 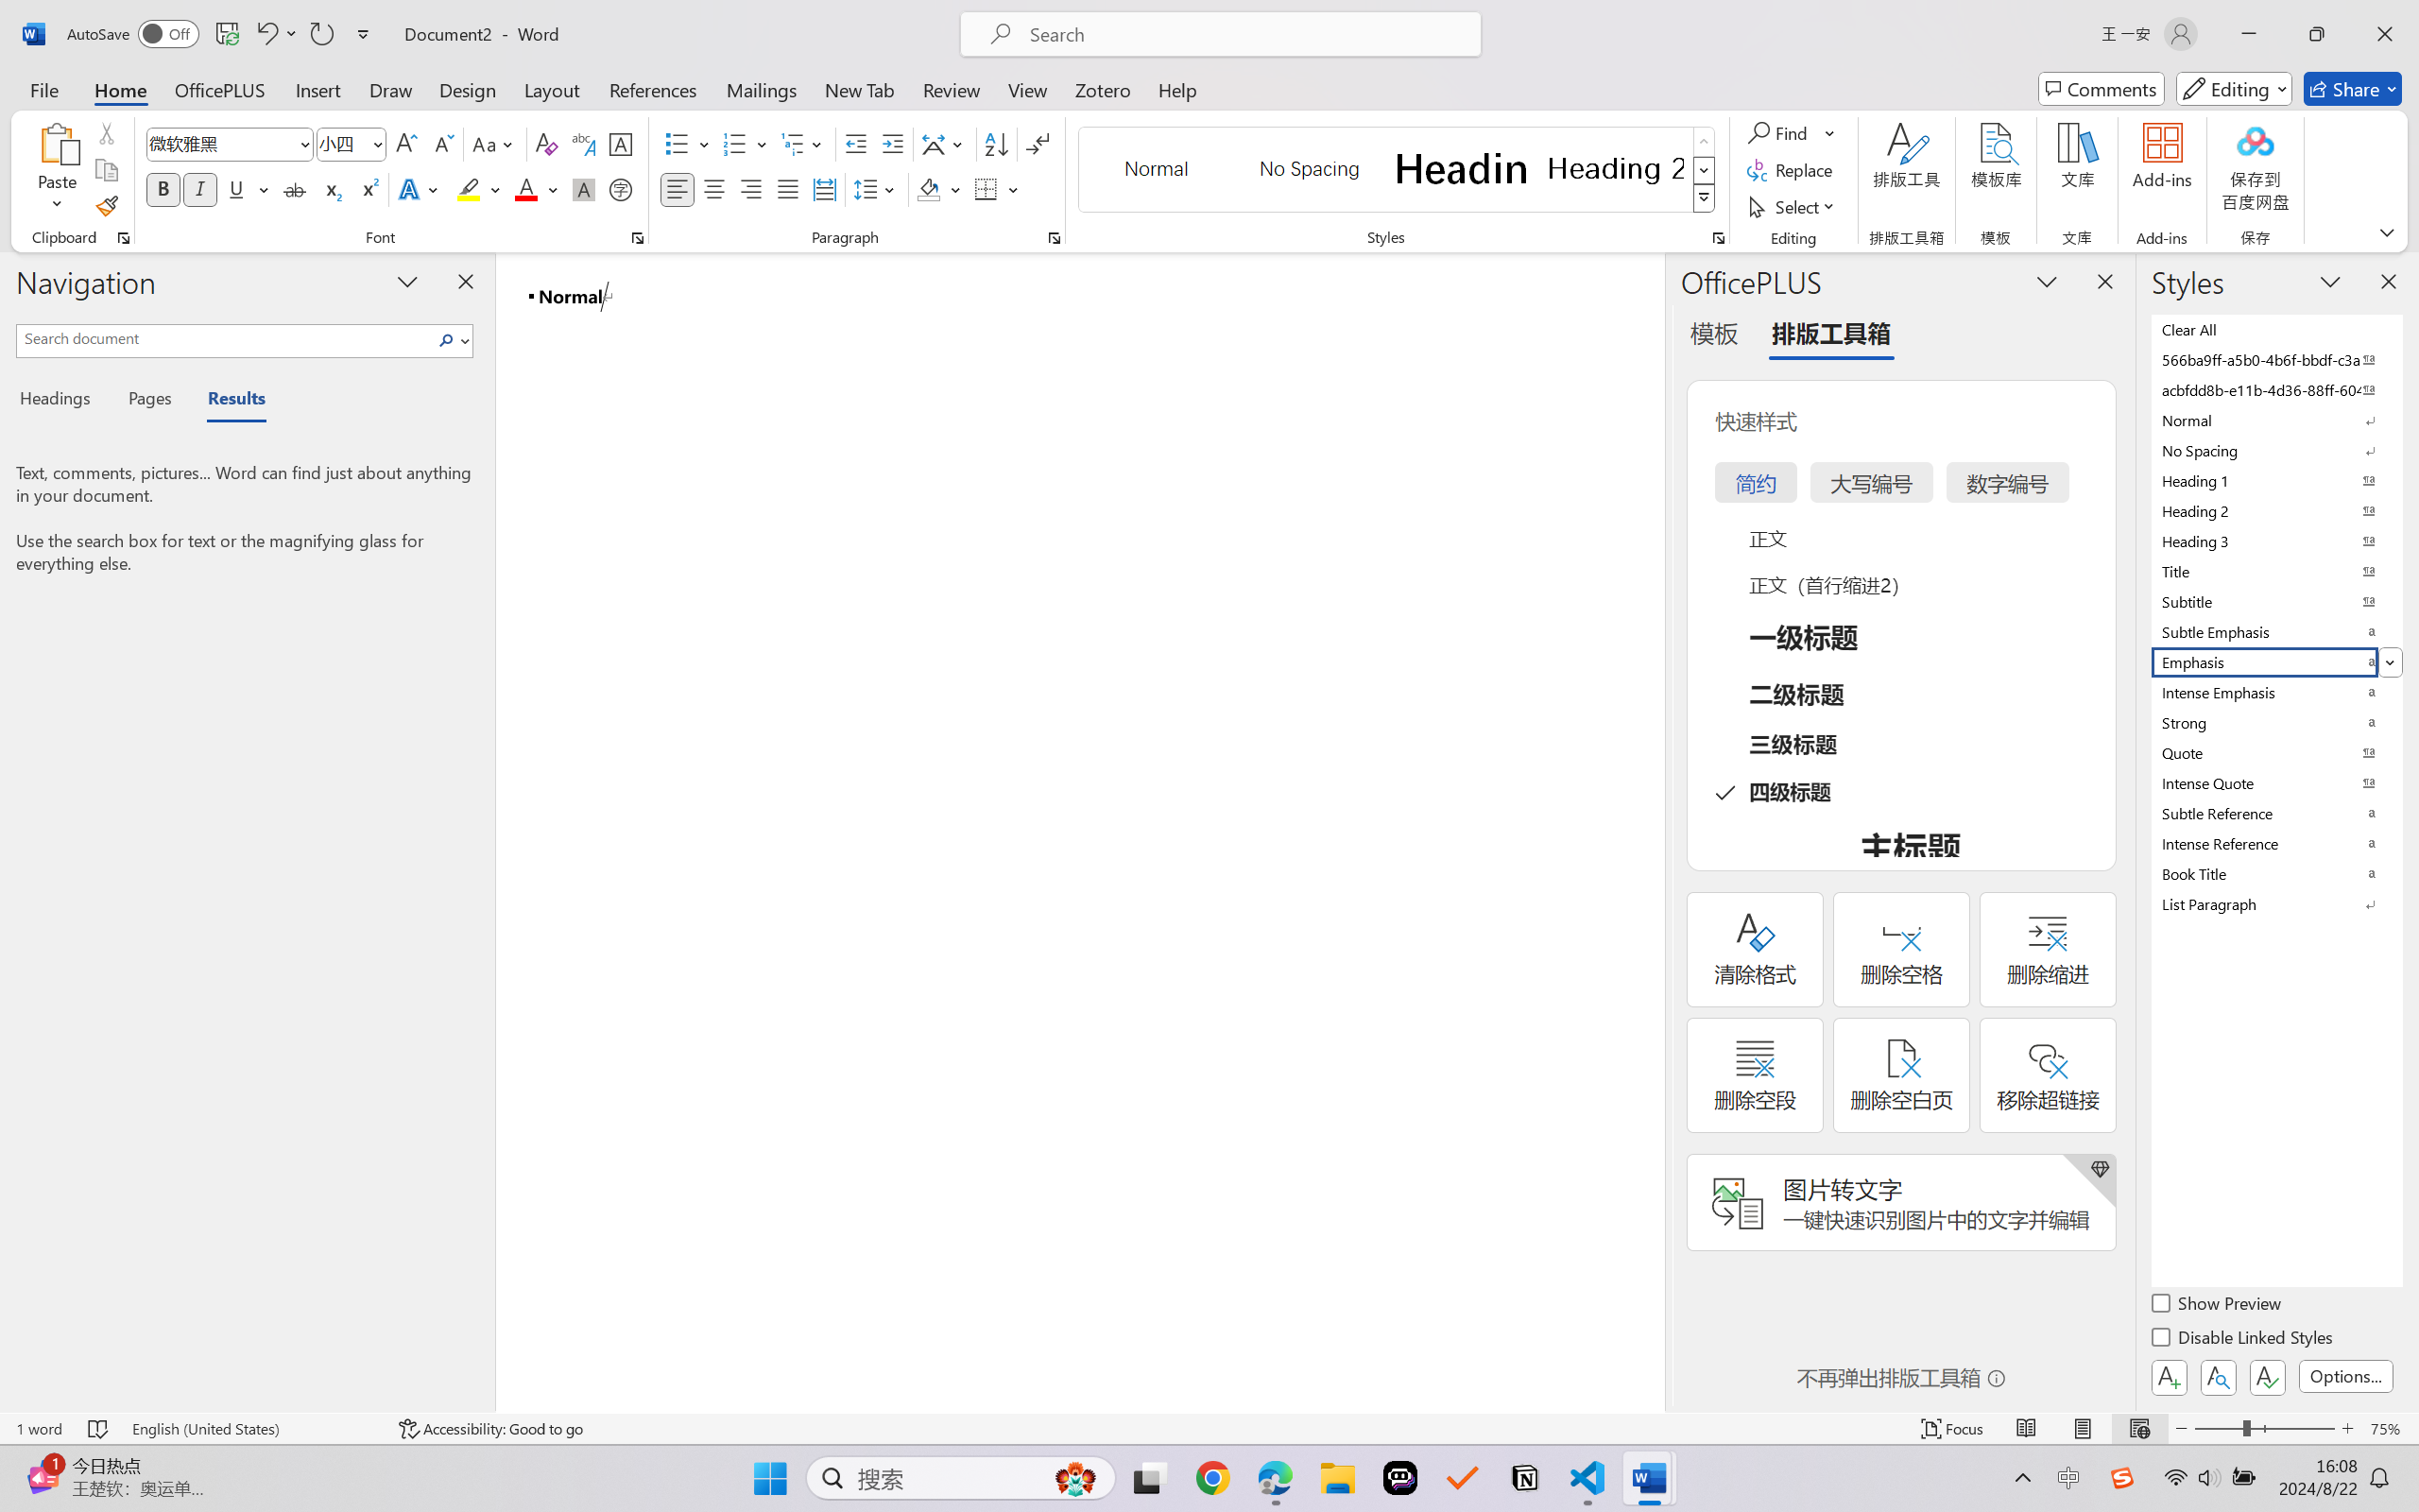 I want to click on Office Clipboard..., so click(x=123, y=238).